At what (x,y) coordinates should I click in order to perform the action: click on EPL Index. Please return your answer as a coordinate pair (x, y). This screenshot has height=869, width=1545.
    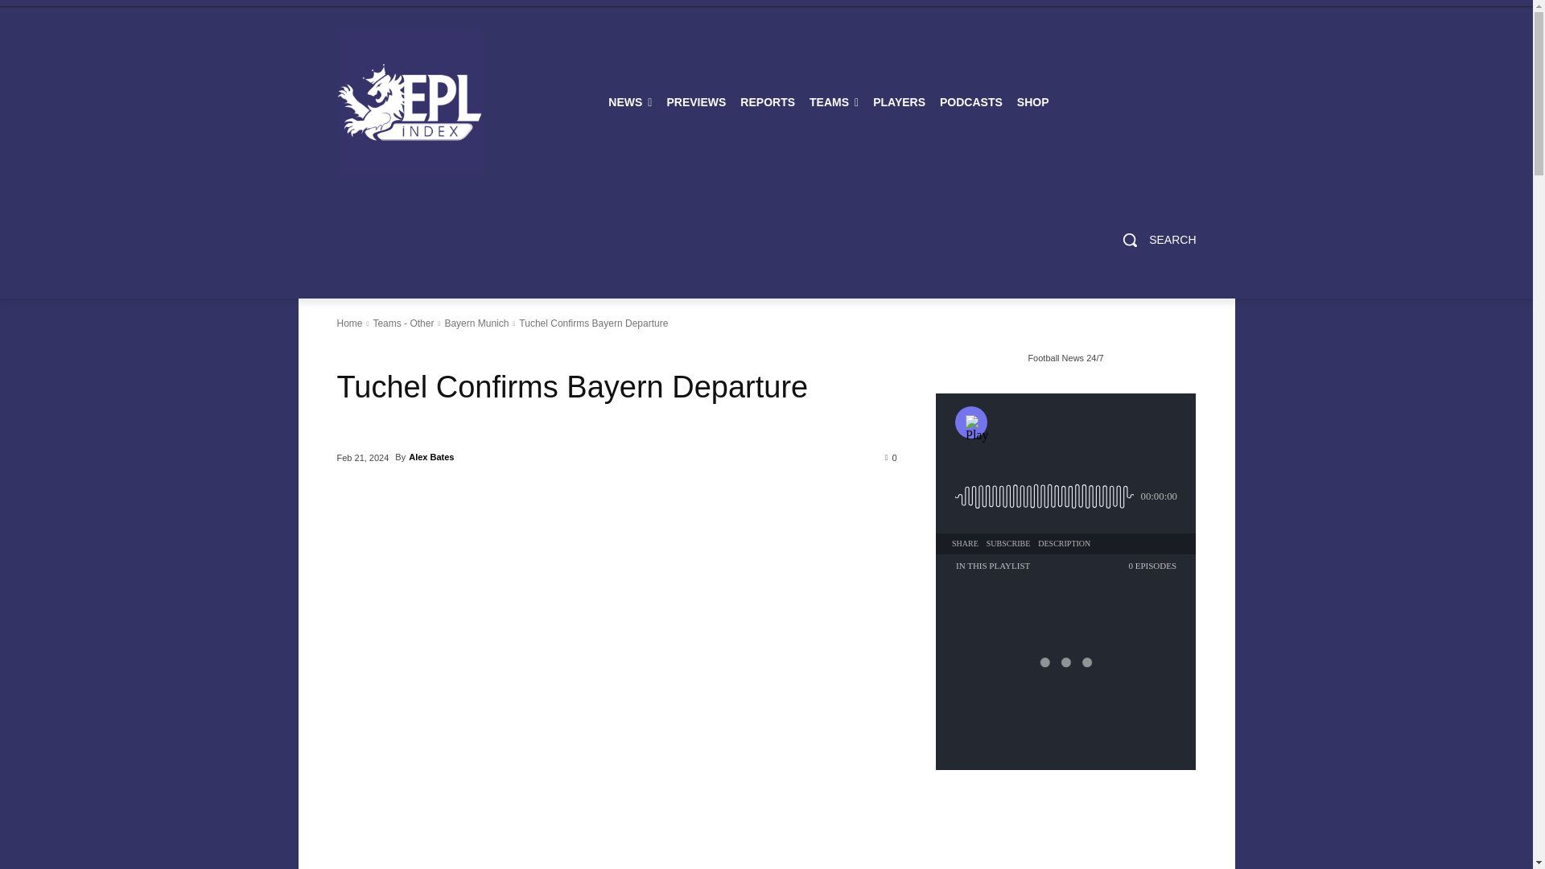
    Looking at the image, I should click on (409, 101).